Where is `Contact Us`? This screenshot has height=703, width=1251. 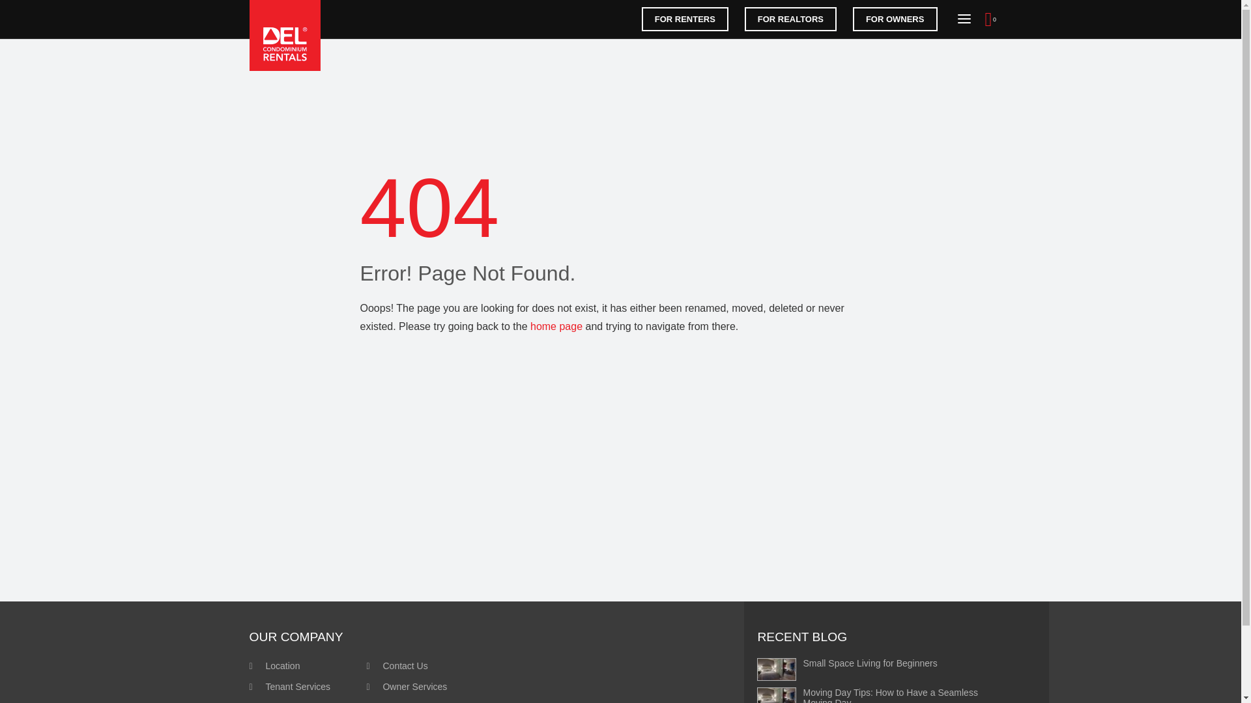
Contact Us is located at coordinates (397, 666).